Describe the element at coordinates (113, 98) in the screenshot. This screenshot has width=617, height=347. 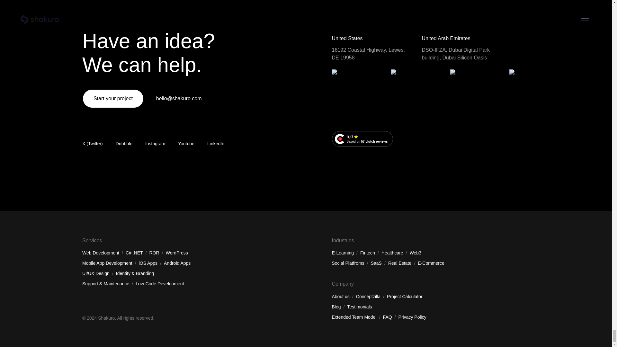
I see `Start your project` at that location.